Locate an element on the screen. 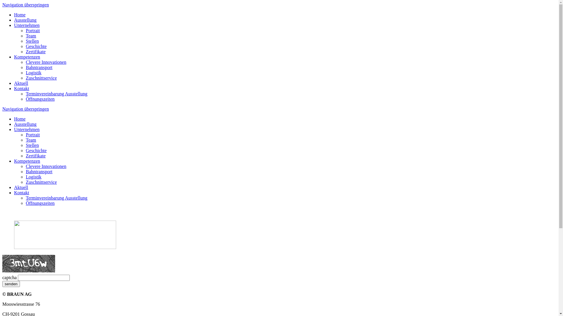 This screenshot has width=563, height=316. Portrait is located at coordinates (33, 135).